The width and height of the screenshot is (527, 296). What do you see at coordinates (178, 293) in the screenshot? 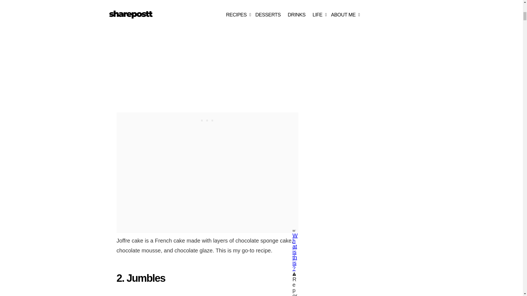
I see `Jumbles` at bounding box center [178, 293].